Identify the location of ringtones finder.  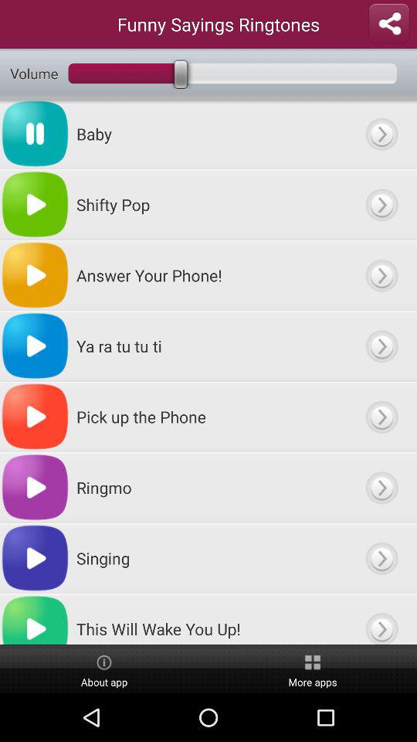
(381, 346).